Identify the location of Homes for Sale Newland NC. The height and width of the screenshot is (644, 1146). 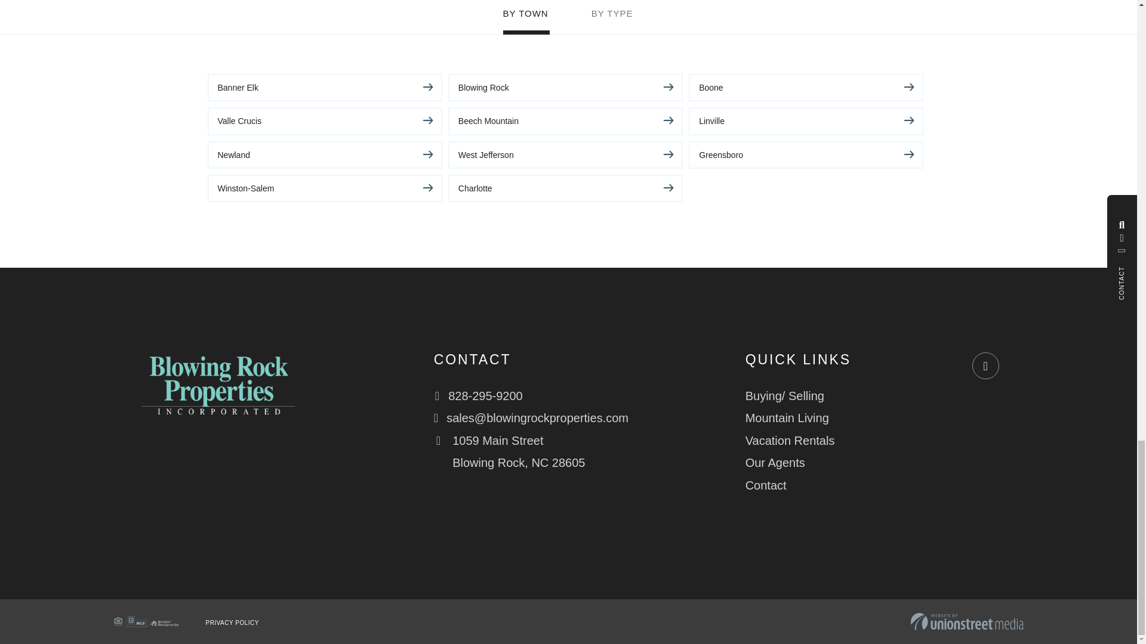
(325, 154).